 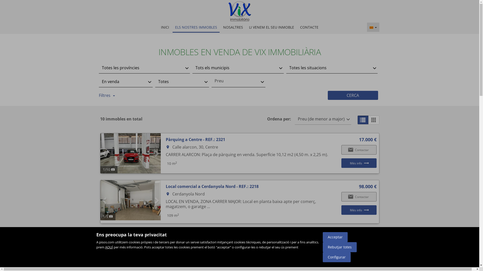 I want to click on Filtres, so click(x=107, y=95).